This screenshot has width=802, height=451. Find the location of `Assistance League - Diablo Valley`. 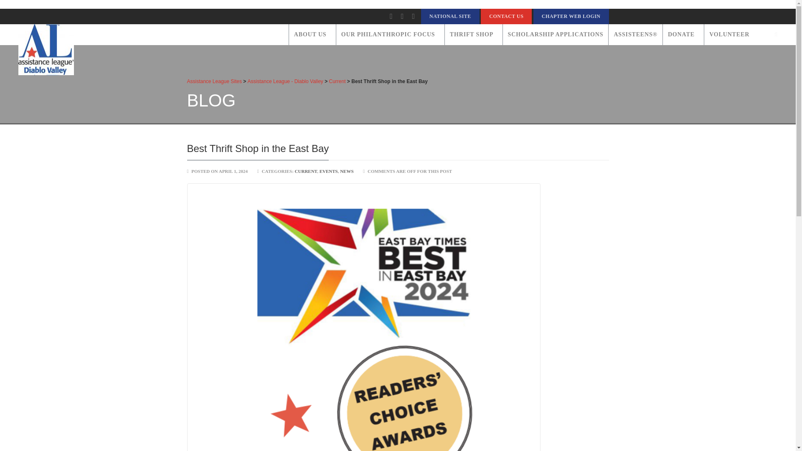

Assistance League - Diablo Valley is located at coordinates (46, 47).